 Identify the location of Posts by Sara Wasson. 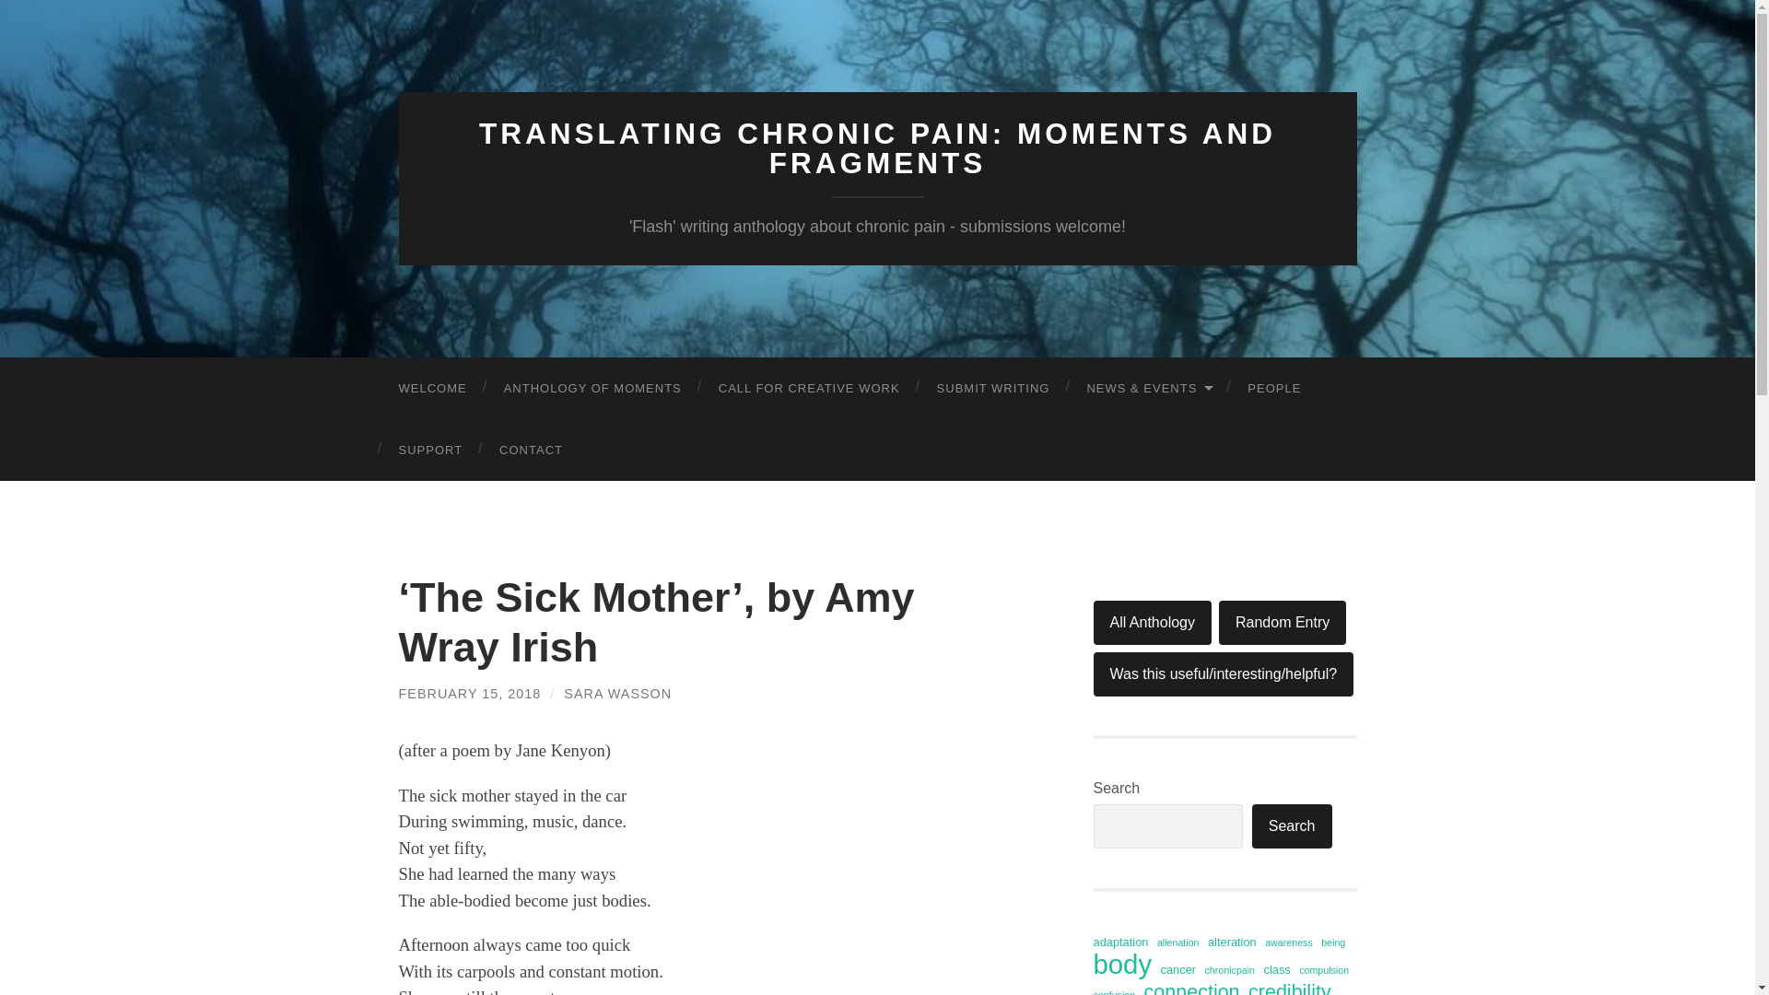
(617, 693).